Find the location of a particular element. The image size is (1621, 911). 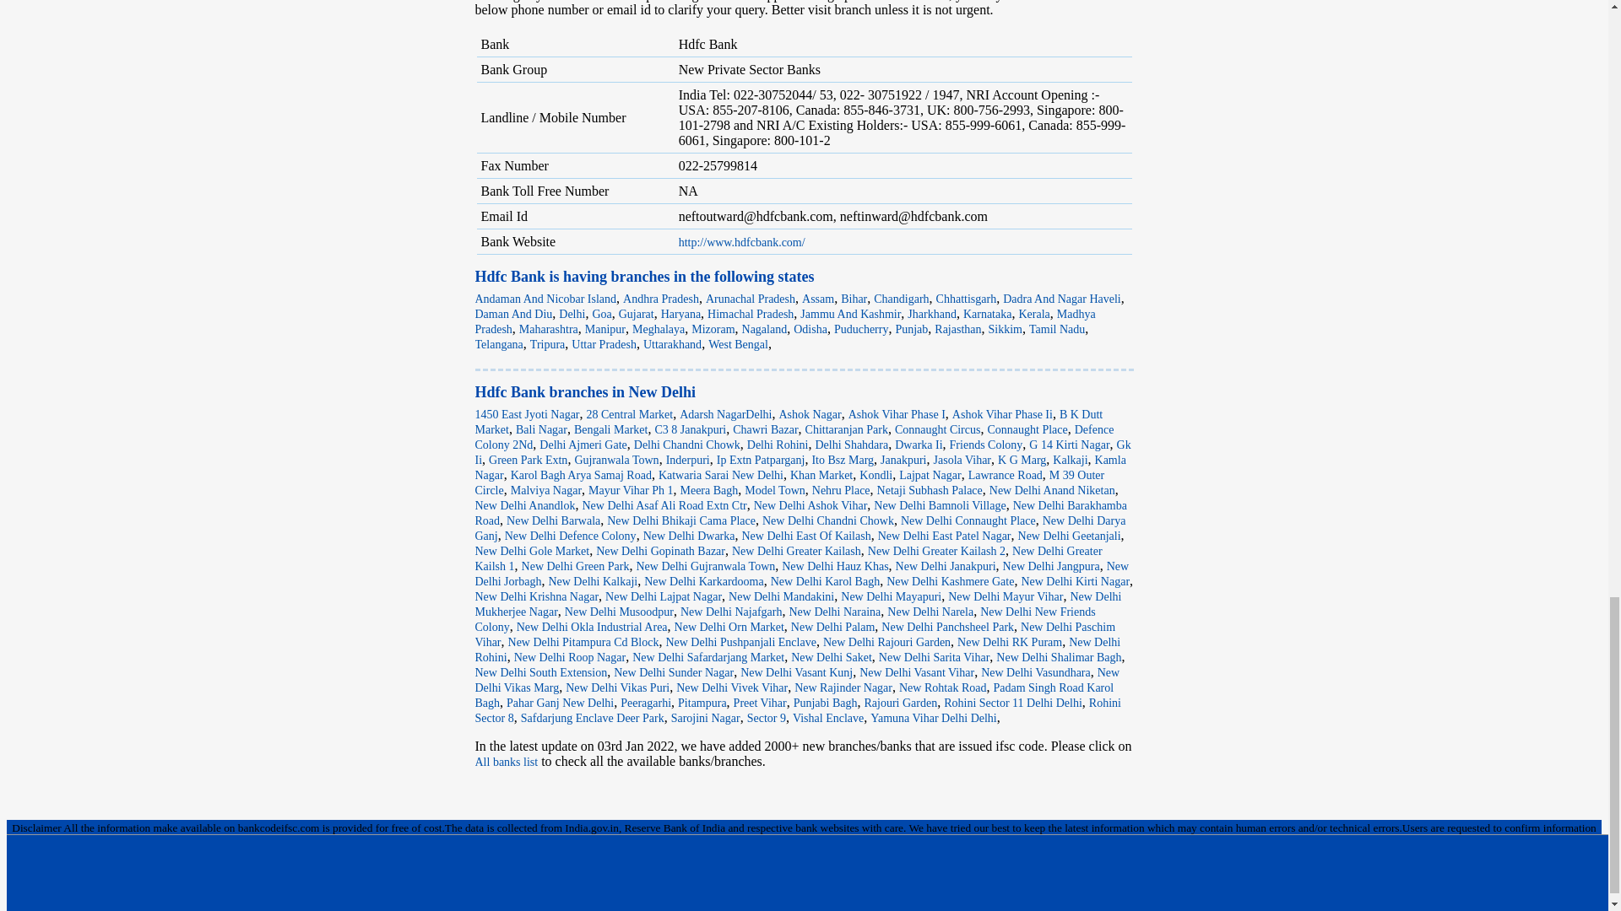

Andhra Pradesh is located at coordinates (660, 299).